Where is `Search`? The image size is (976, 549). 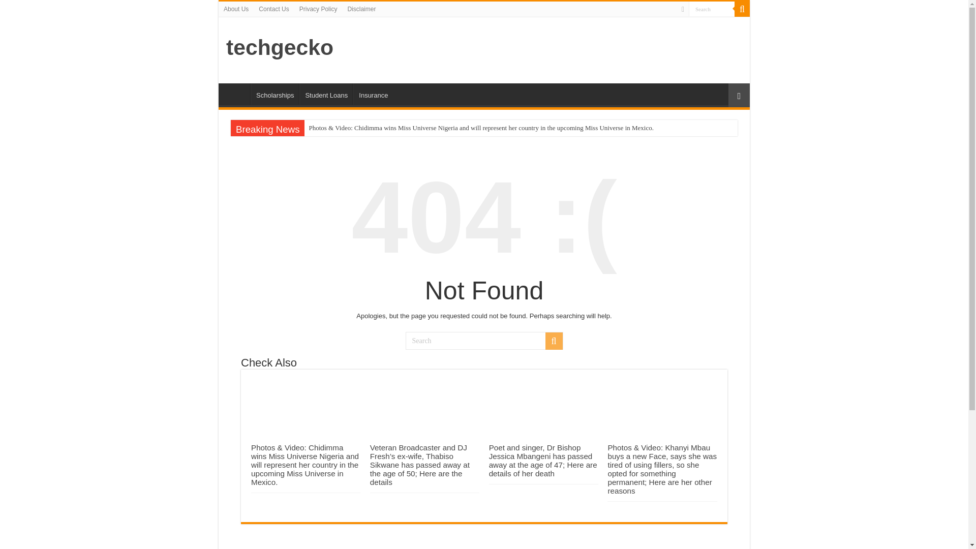
Search is located at coordinates (712, 9).